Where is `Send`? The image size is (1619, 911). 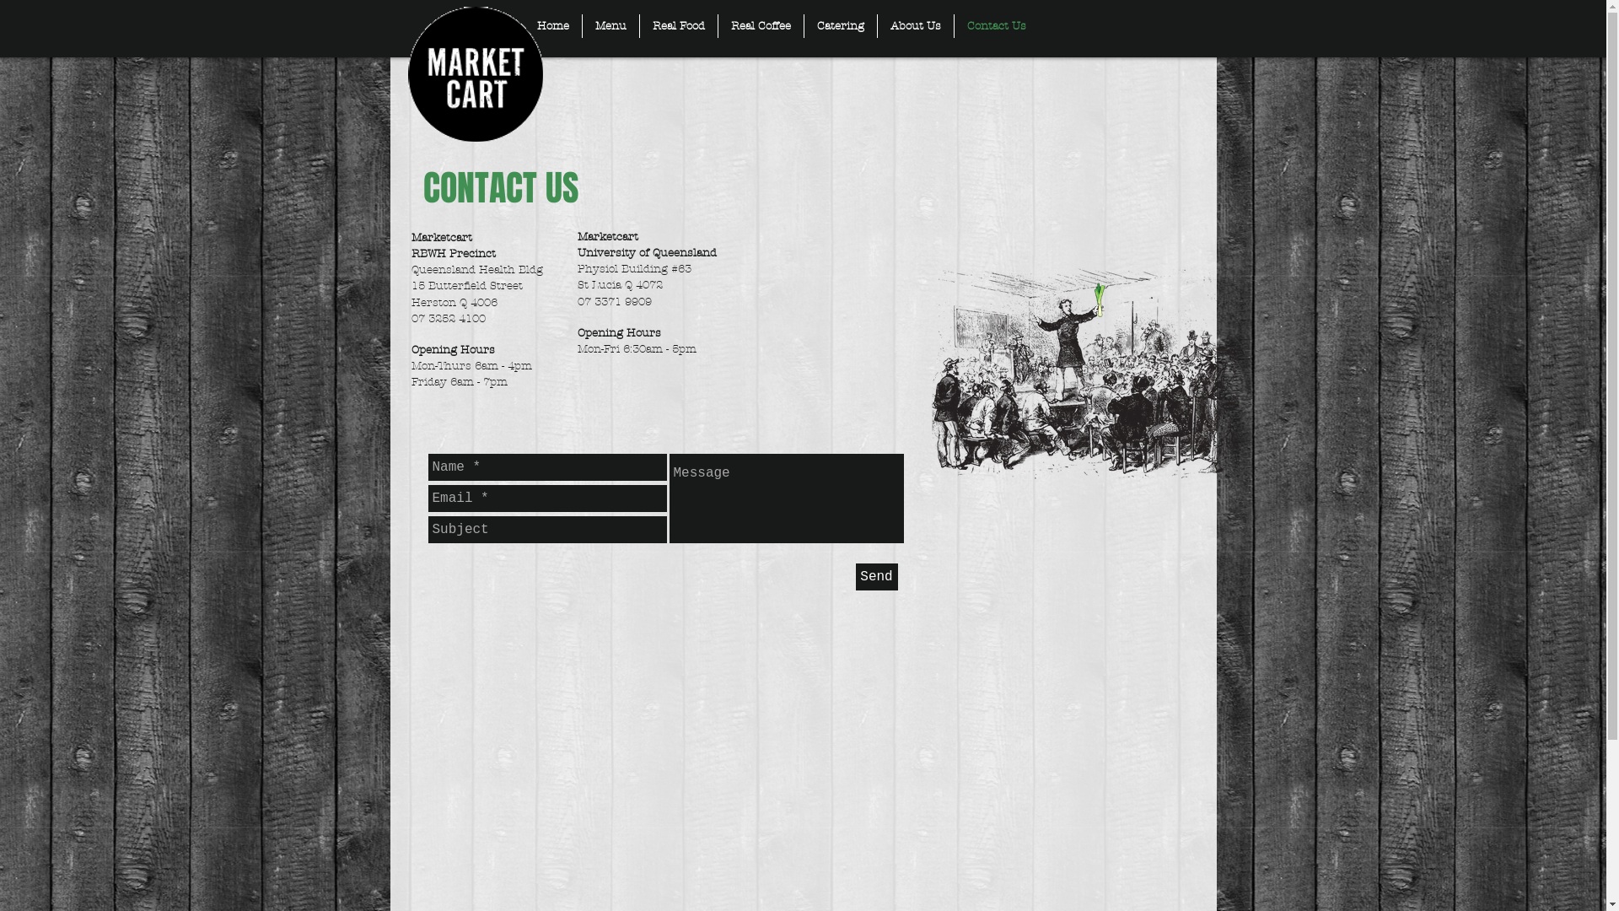
Send is located at coordinates (875, 577).